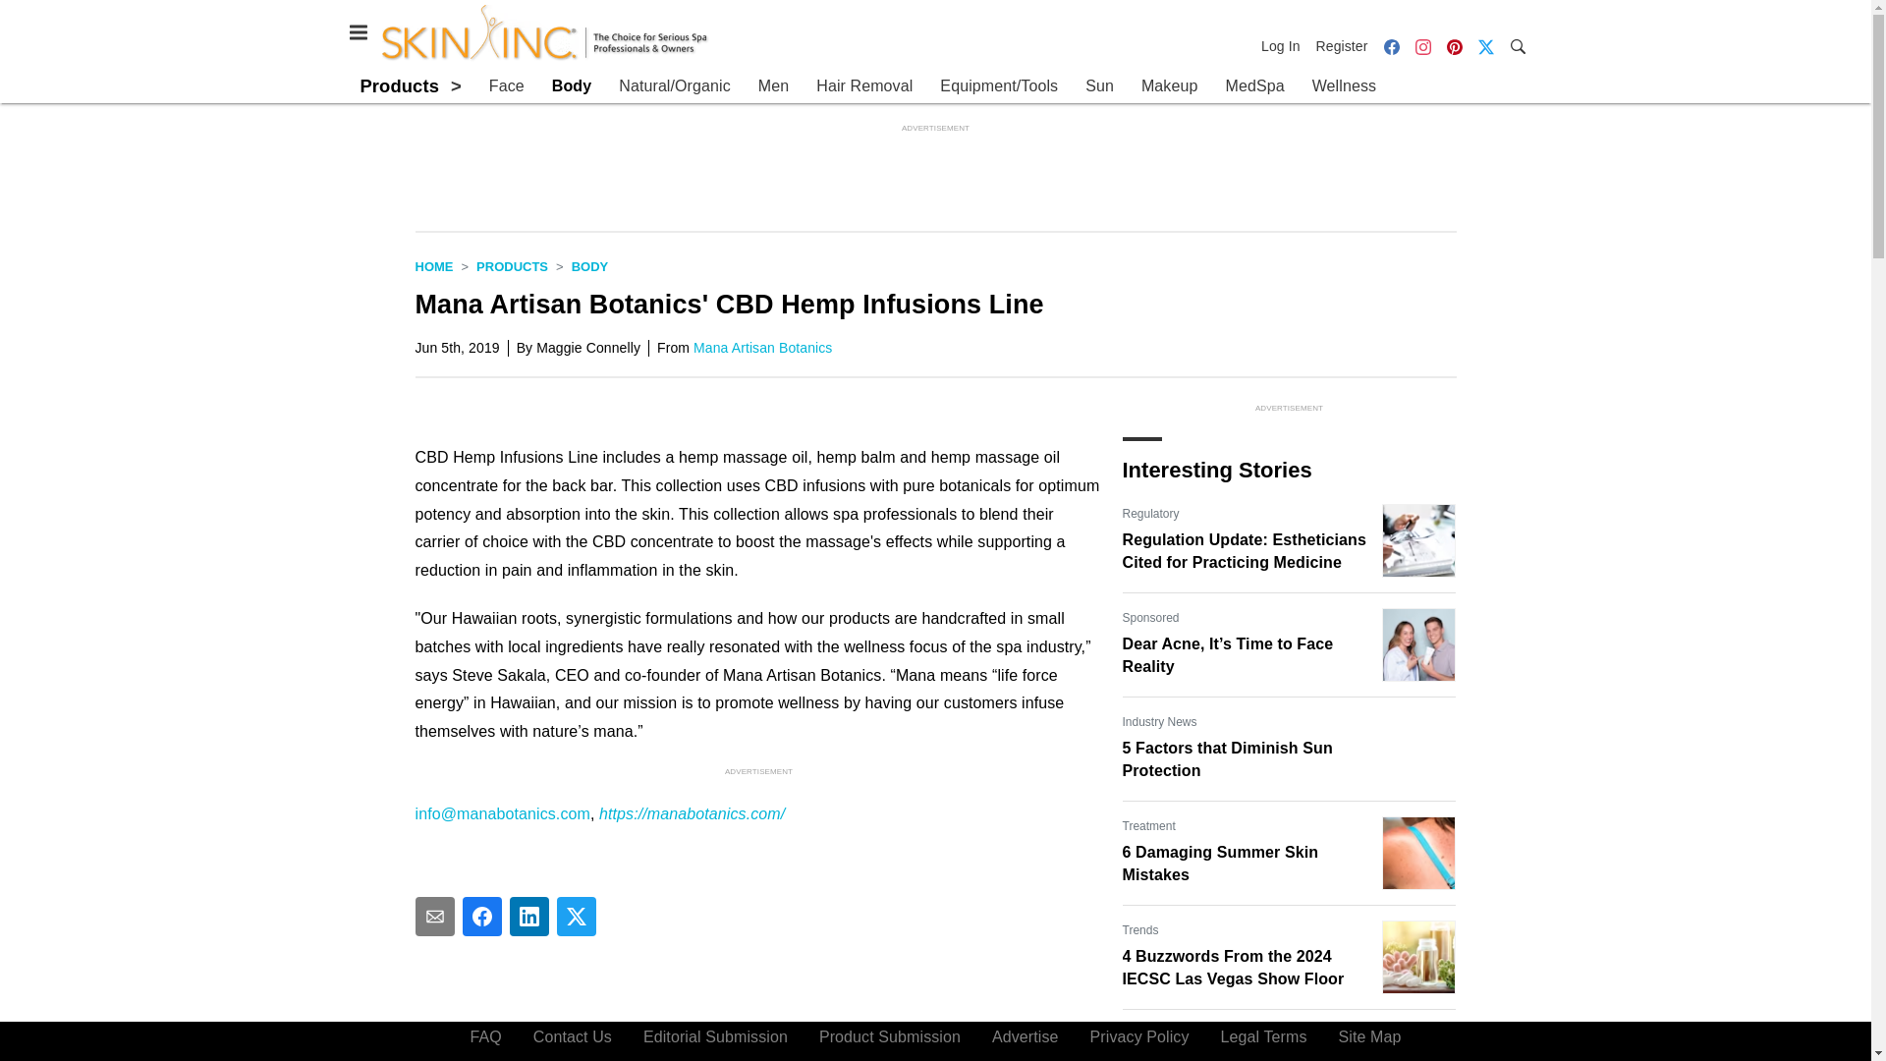 The height and width of the screenshot is (1061, 1886). I want to click on Products, so click(399, 85).